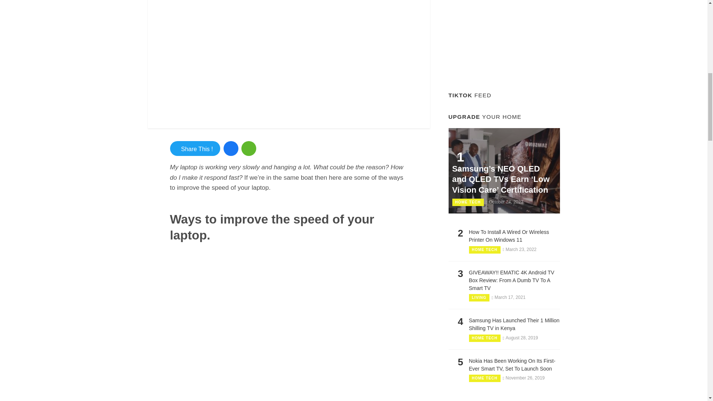 This screenshot has height=401, width=713. Describe the element at coordinates (195, 149) in the screenshot. I see `Tweet this !` at that location.